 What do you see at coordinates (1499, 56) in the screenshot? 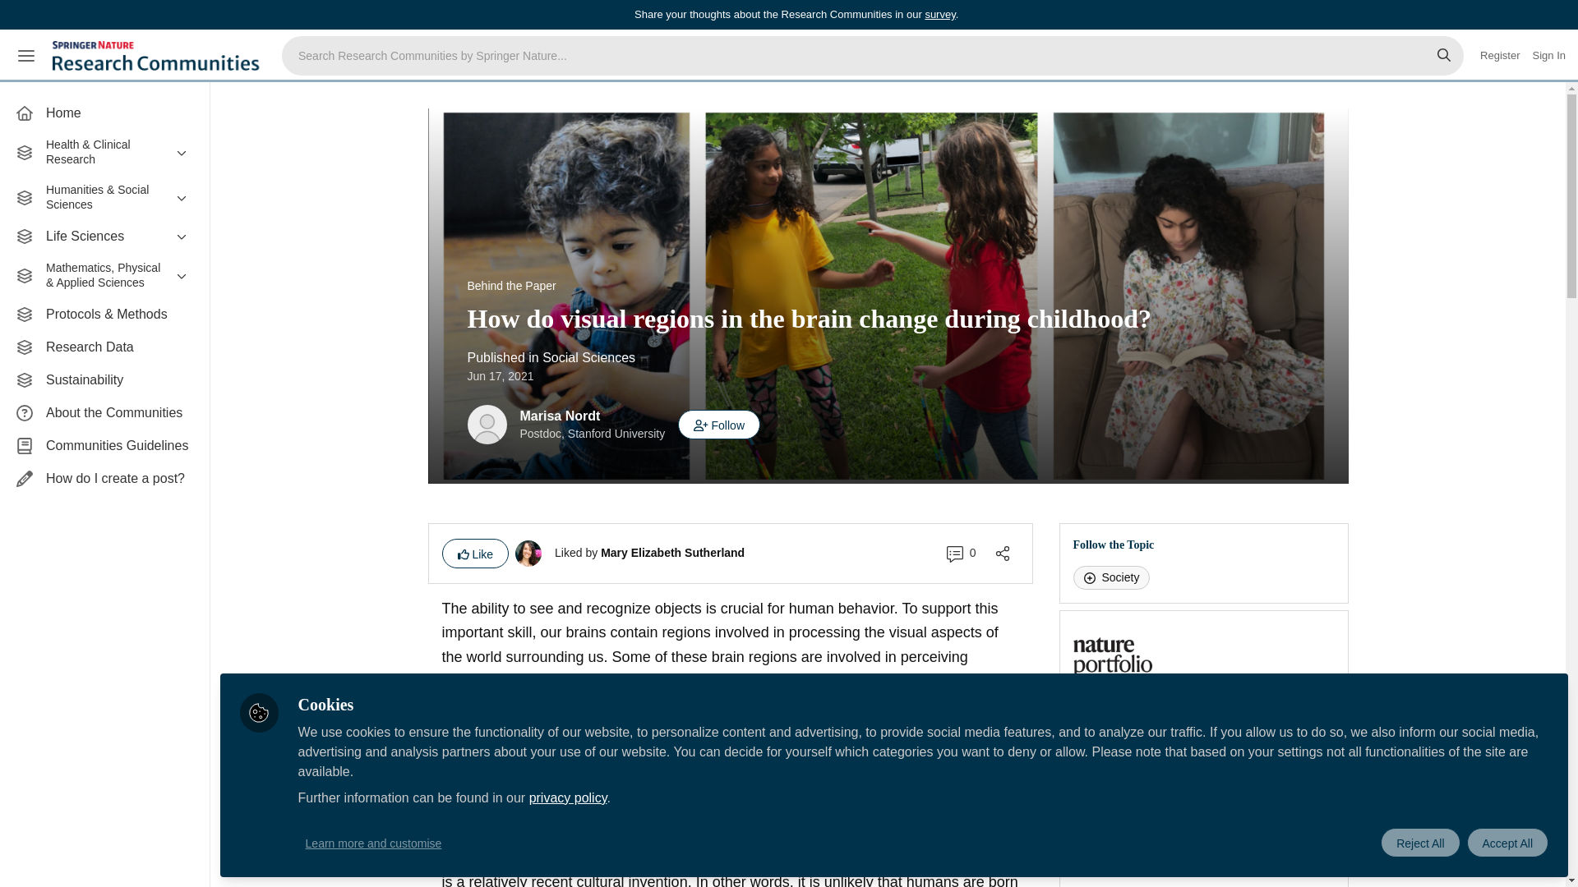
I see `Register` at bounding box center [1499, 56].